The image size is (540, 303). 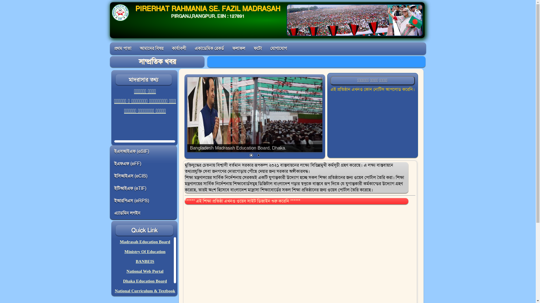 What do you see at coordinates (258, 156) in the screenshot?
I see `2` at bounding box center [258, 156].